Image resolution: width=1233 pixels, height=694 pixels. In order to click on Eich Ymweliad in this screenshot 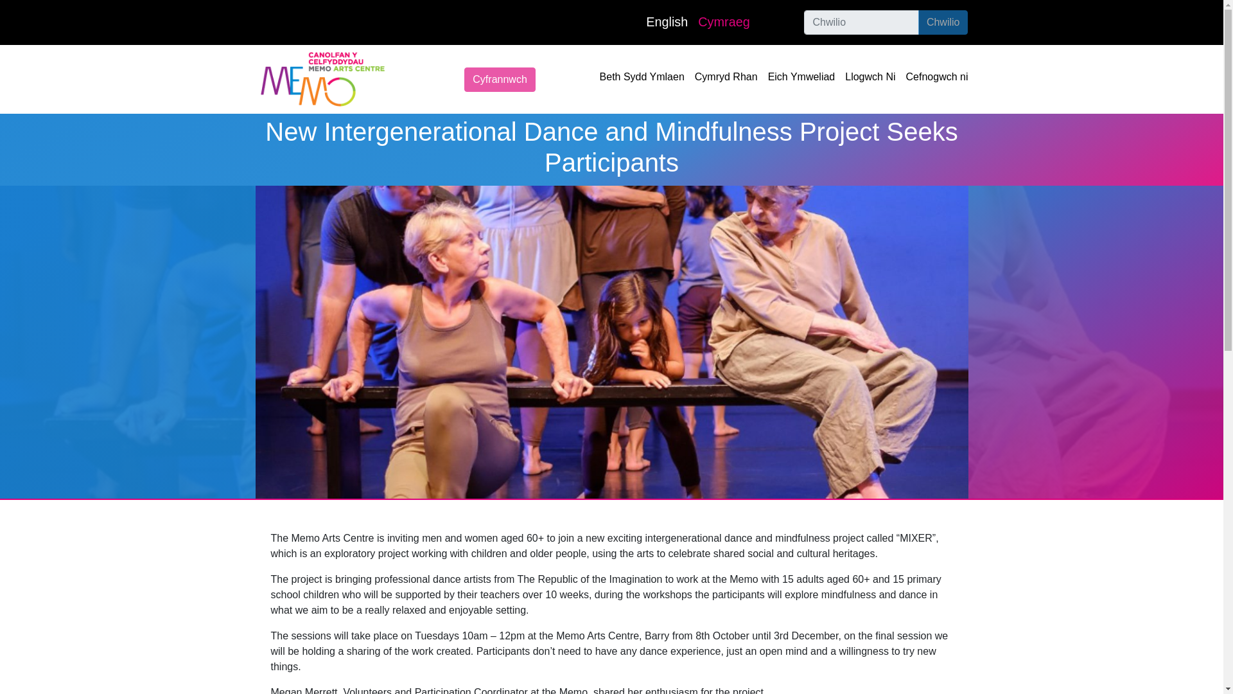, I will do `click(801, 77)`.